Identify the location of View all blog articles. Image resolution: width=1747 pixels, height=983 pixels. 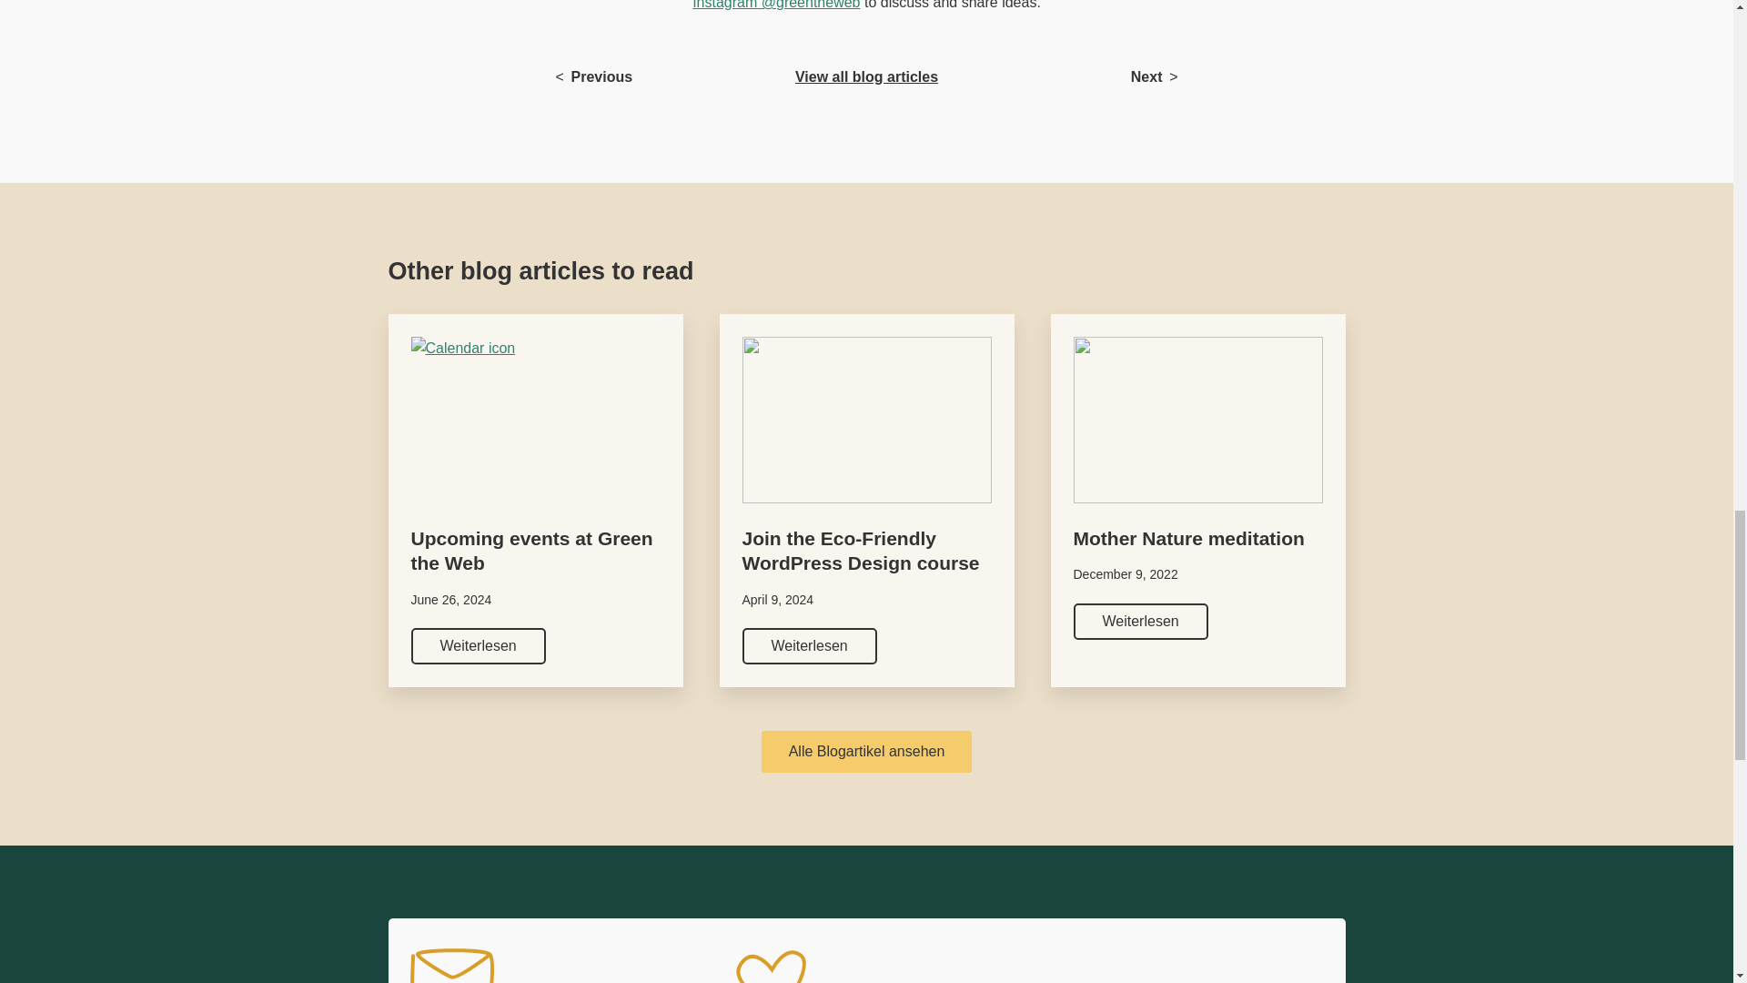
(866, 76).